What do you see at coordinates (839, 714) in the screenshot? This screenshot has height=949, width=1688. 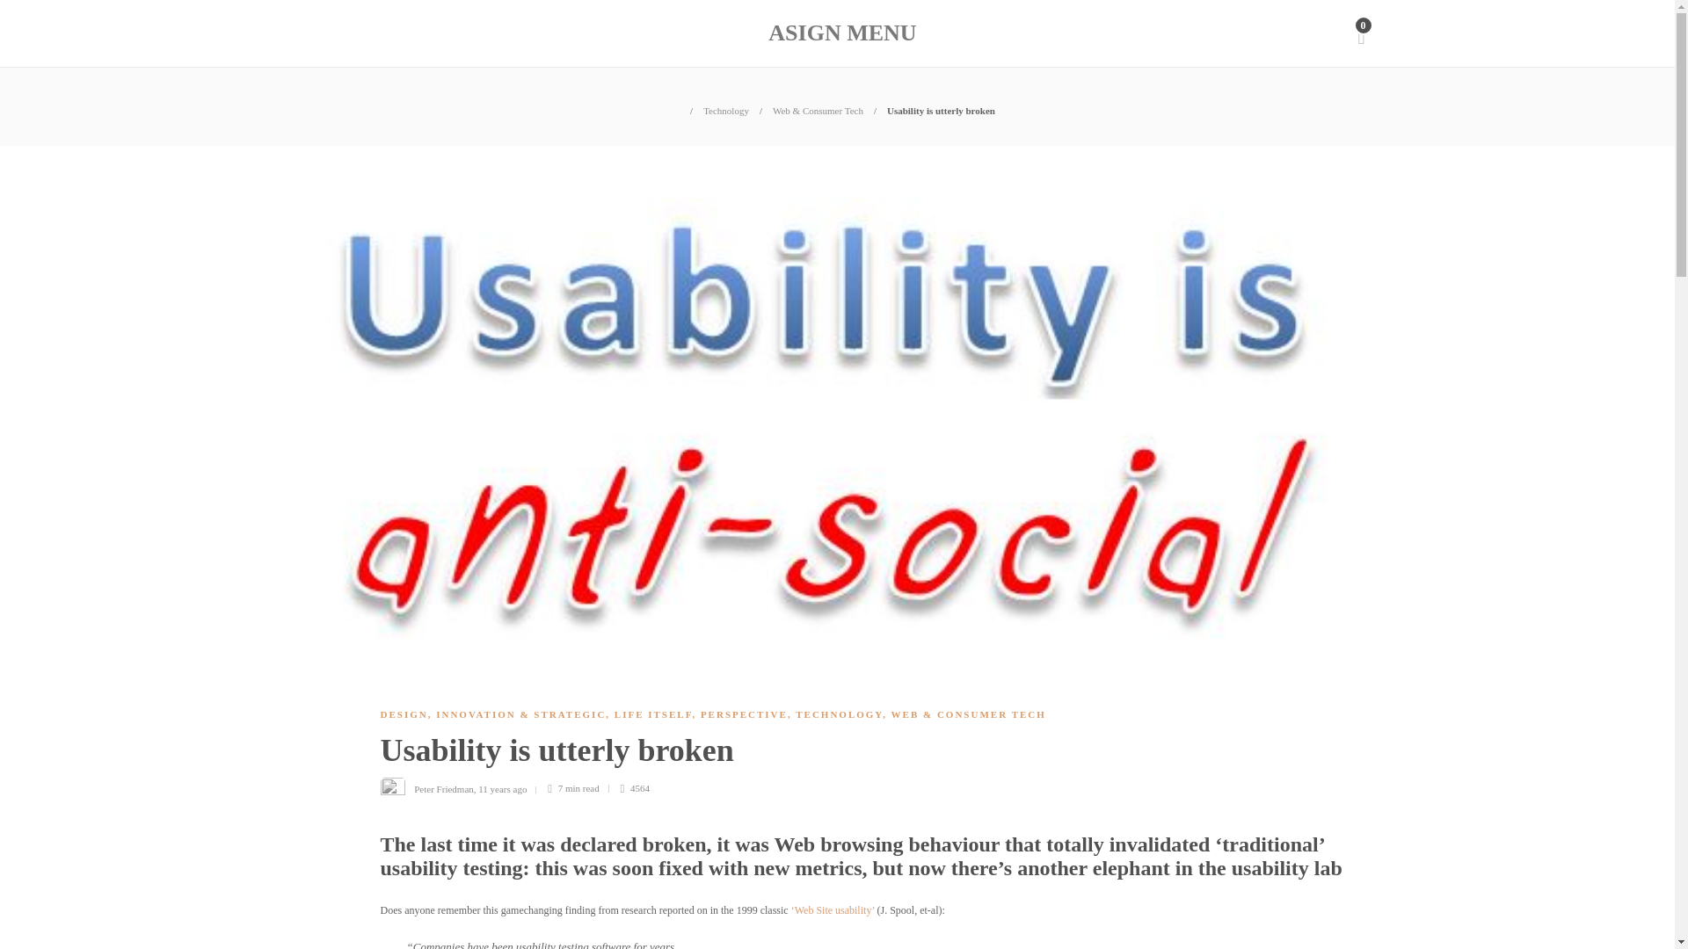 I see `TECHNOLOGY` at bounding box center [839, 714].